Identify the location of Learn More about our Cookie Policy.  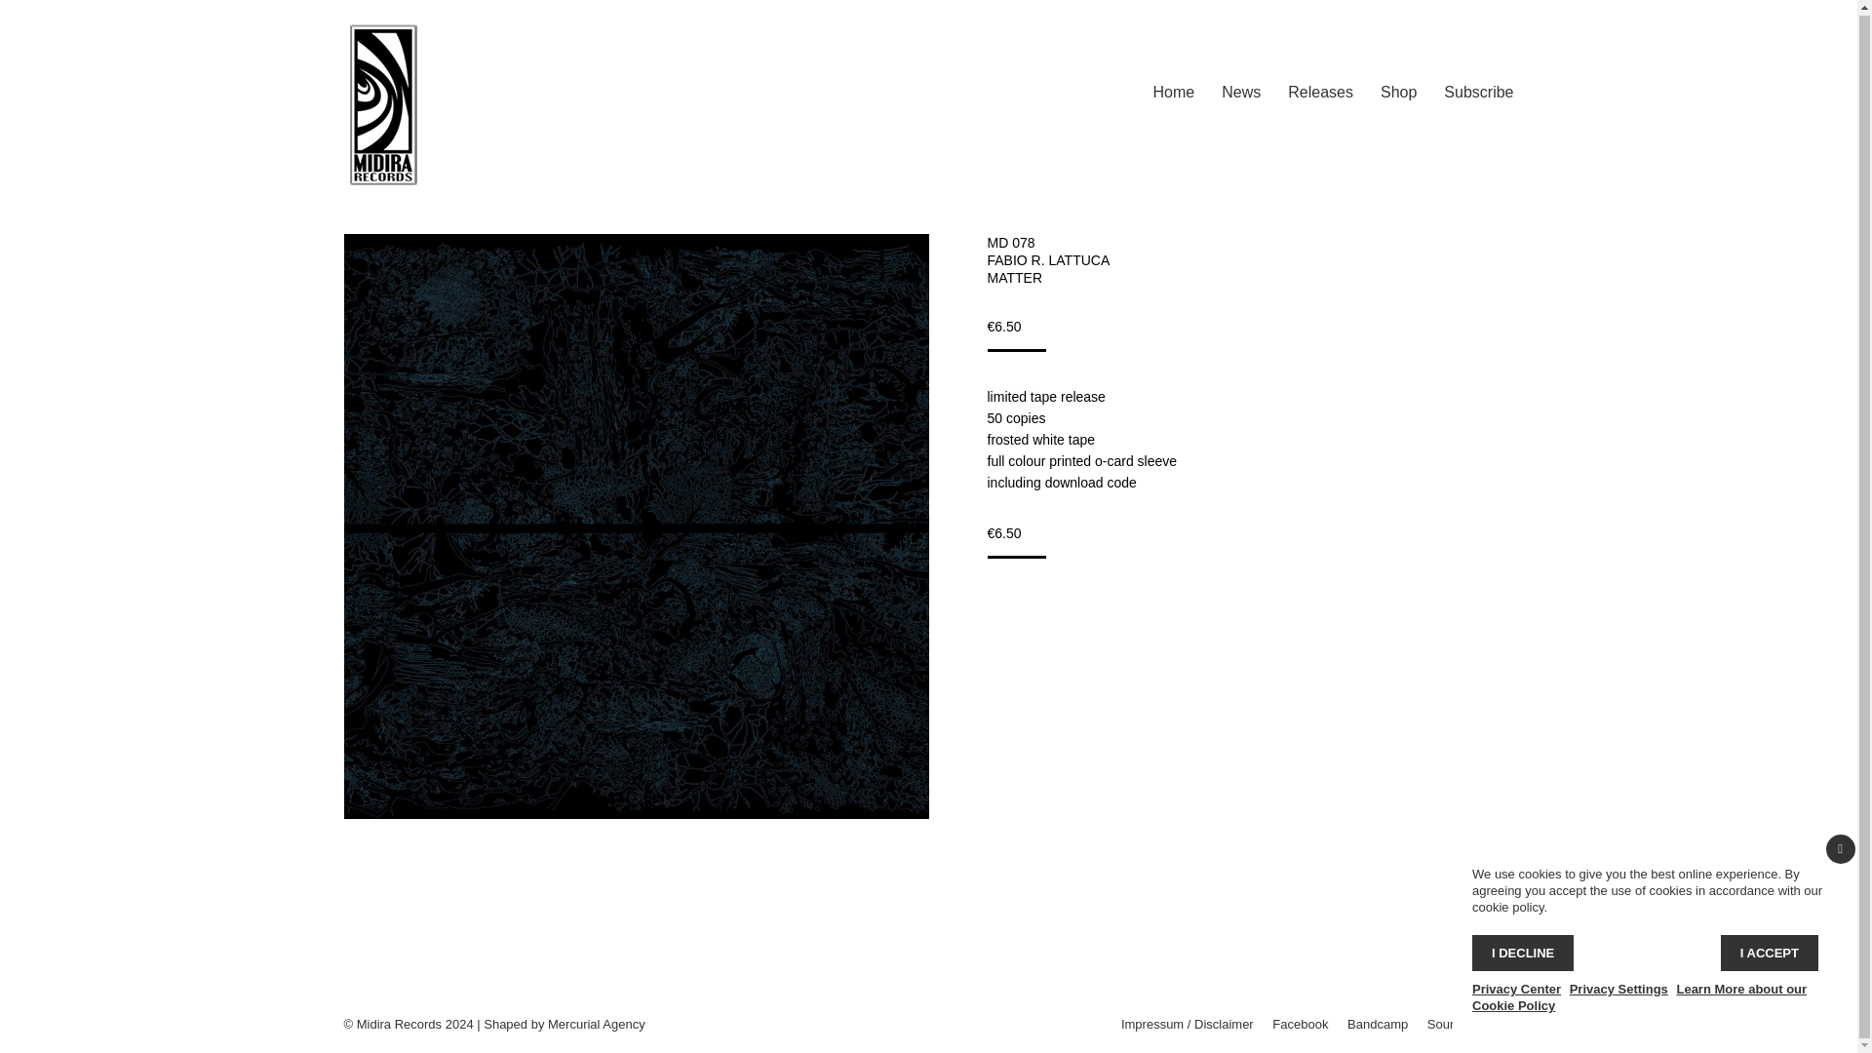
(1638, 995).